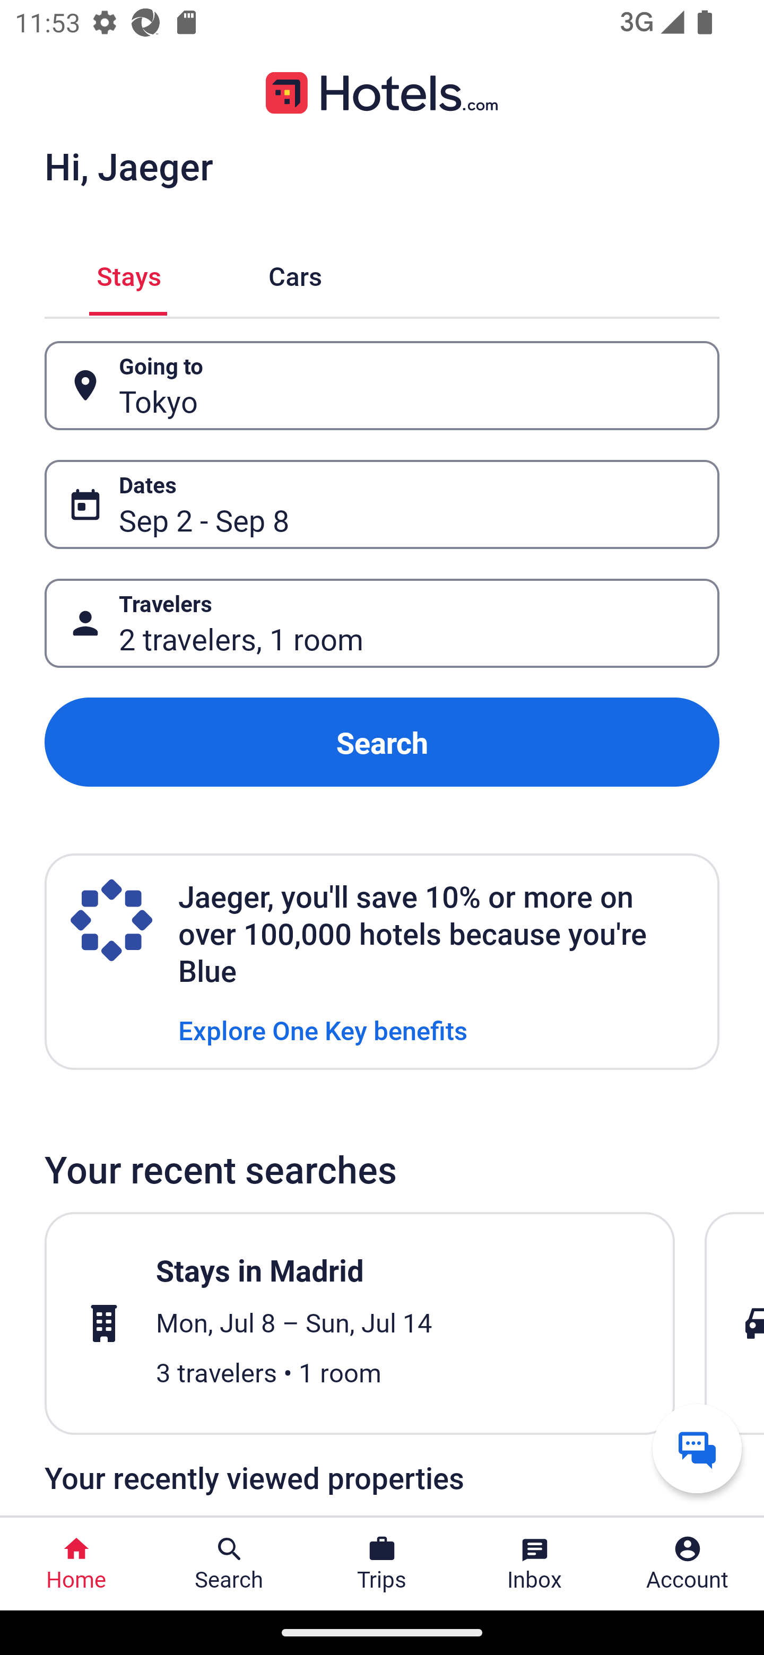 The image size is (764, 1655). I want to click on Search Search Button, so click(229, 1564).